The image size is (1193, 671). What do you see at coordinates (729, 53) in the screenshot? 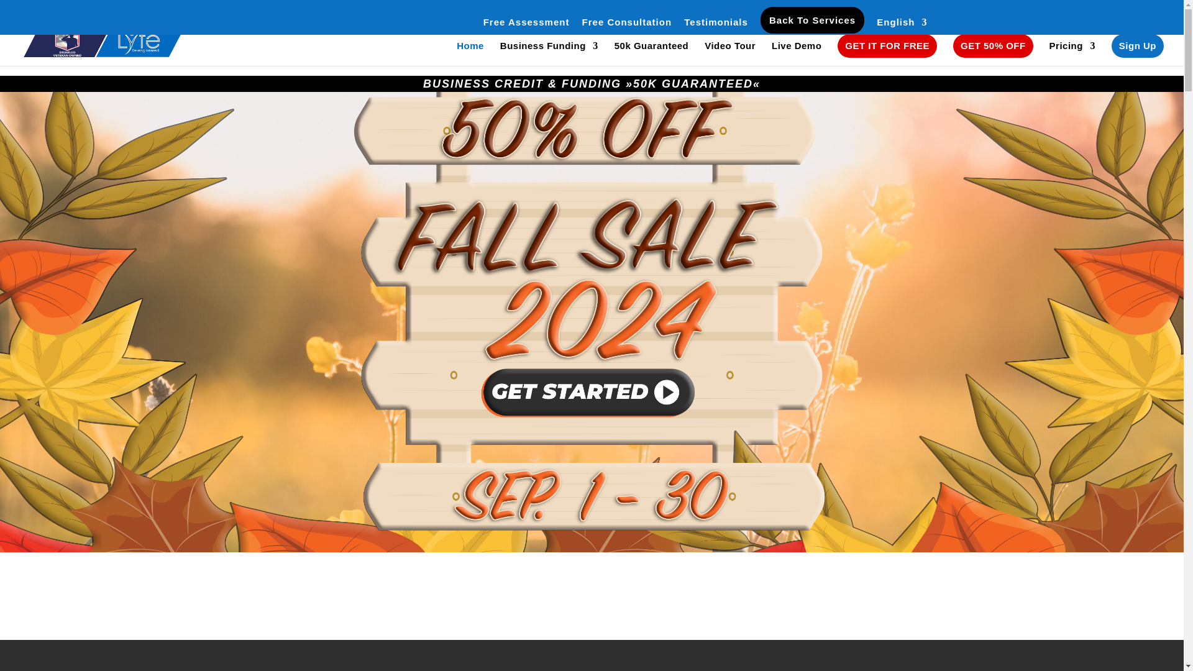
I see `Video Tour` at bounding box center [729, 53].